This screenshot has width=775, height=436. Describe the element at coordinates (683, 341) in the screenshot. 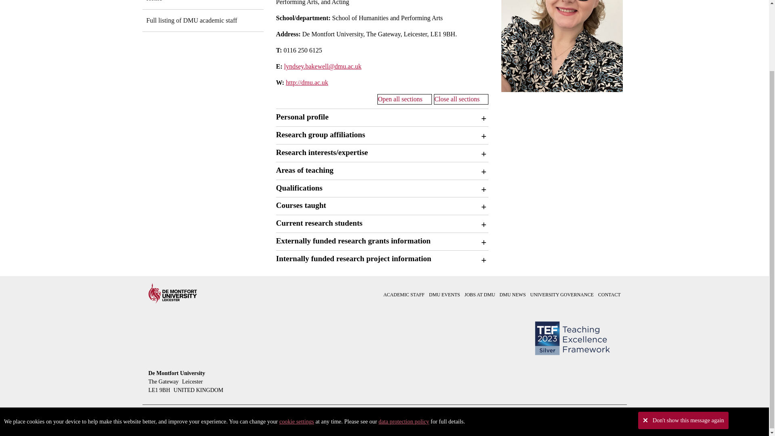

I see `Don't show this message again` at that location.